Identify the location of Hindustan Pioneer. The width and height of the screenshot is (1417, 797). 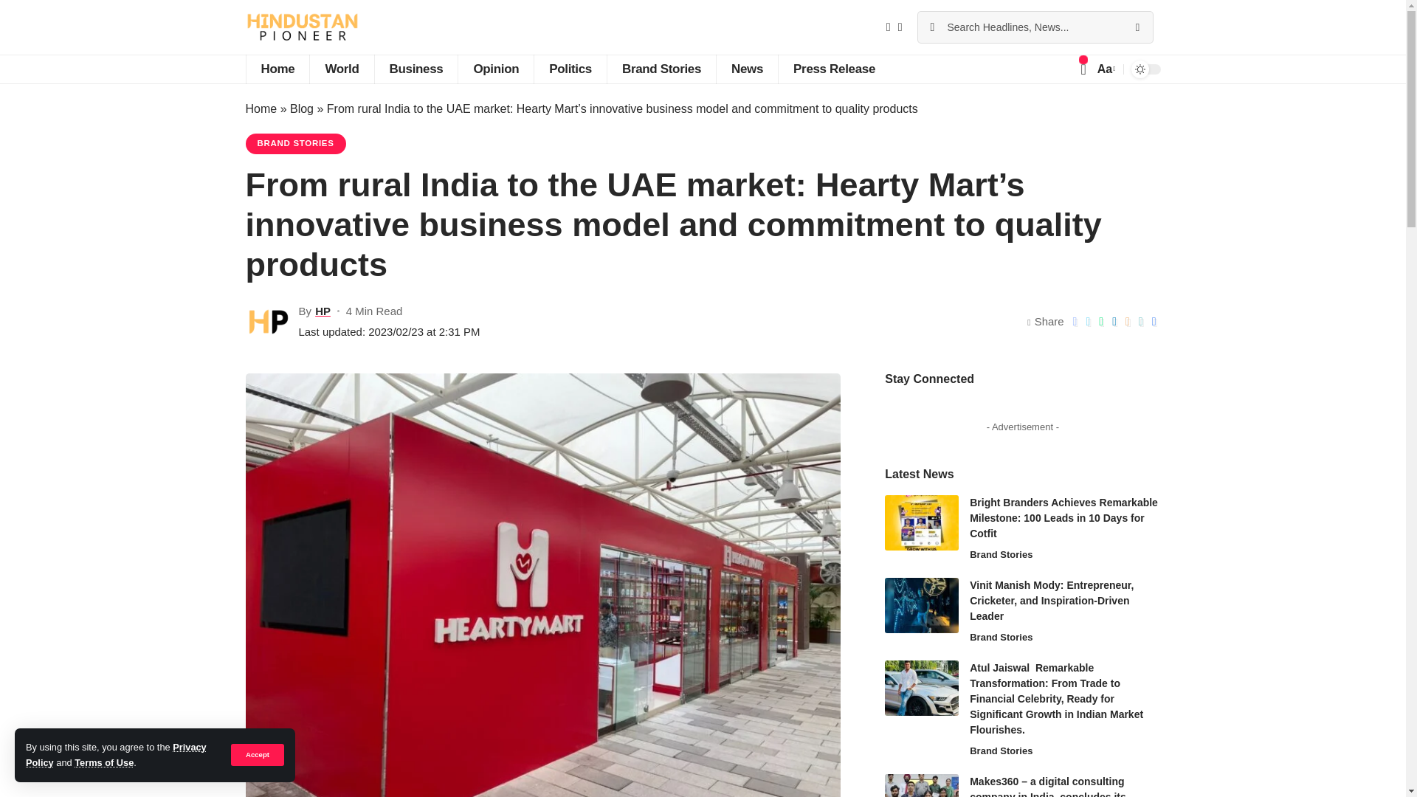
(301, 27).